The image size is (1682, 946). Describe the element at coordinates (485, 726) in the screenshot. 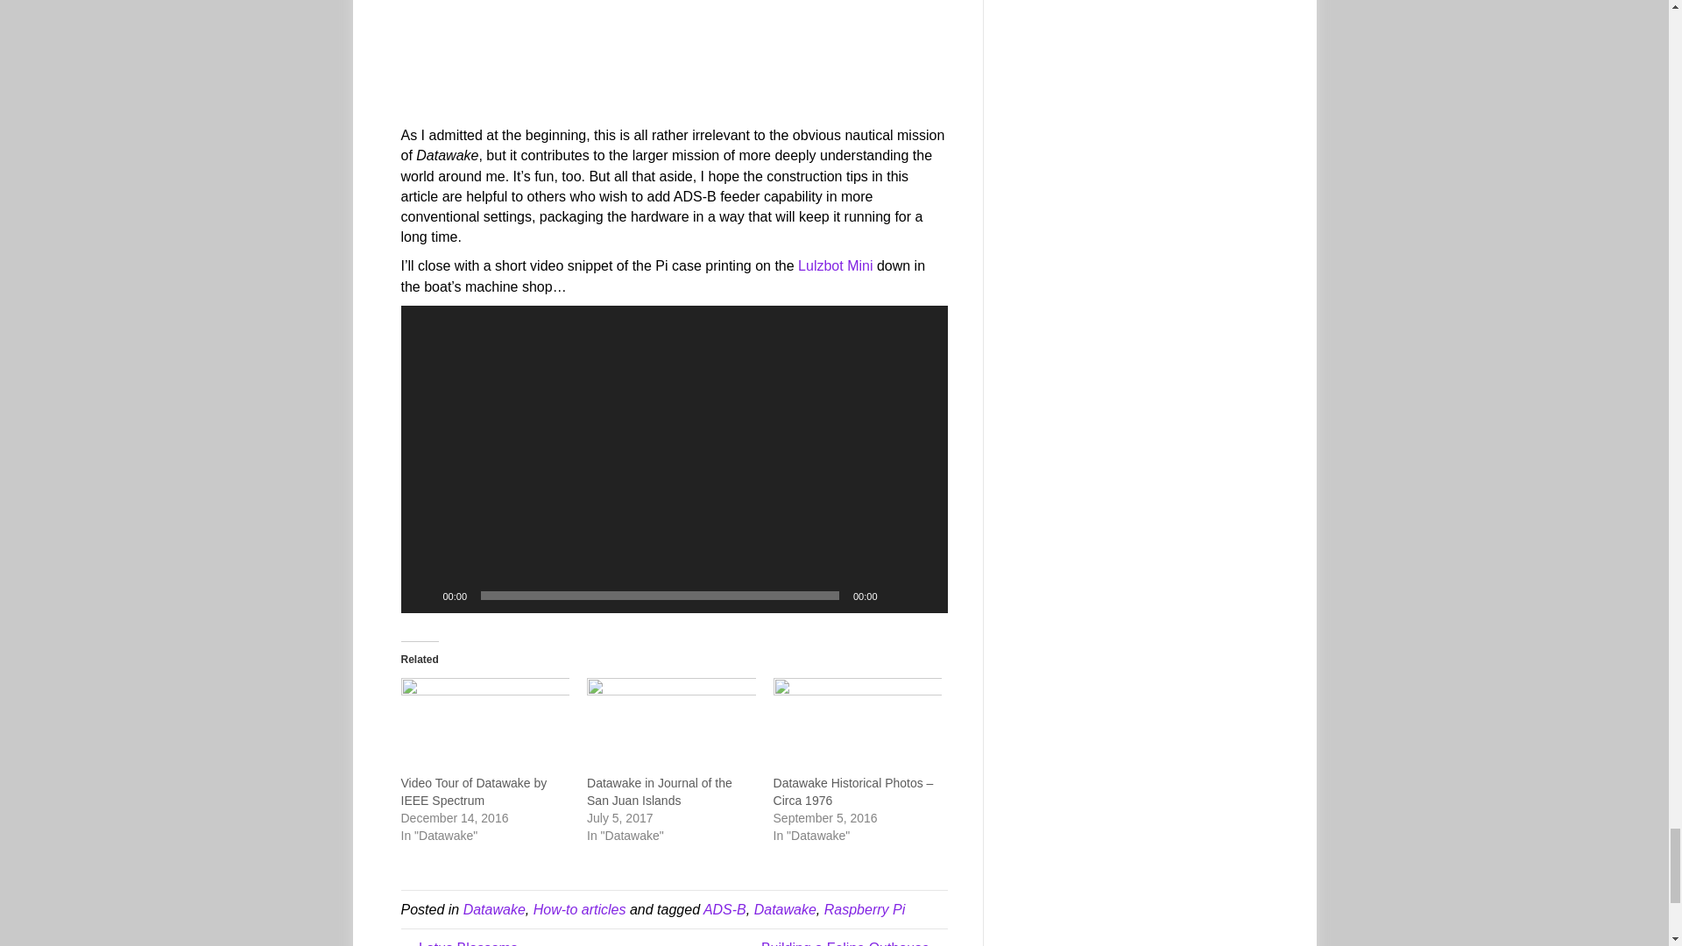

I see `Video Tour of Datawake by IEEE Spectrum` at that location.